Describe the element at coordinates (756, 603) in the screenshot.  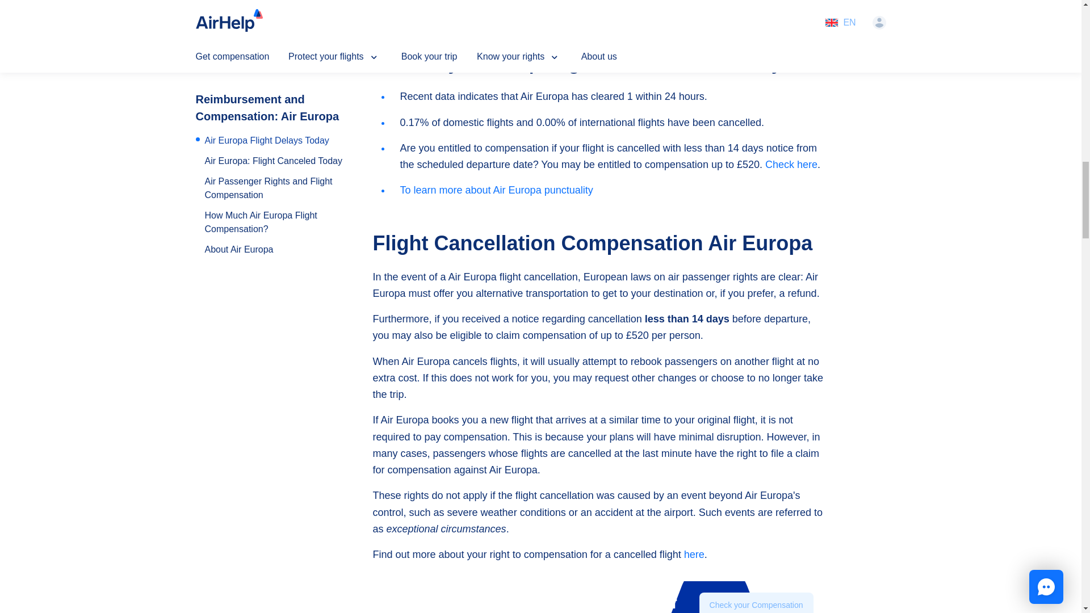
I see `Check your Compensation` at that location.